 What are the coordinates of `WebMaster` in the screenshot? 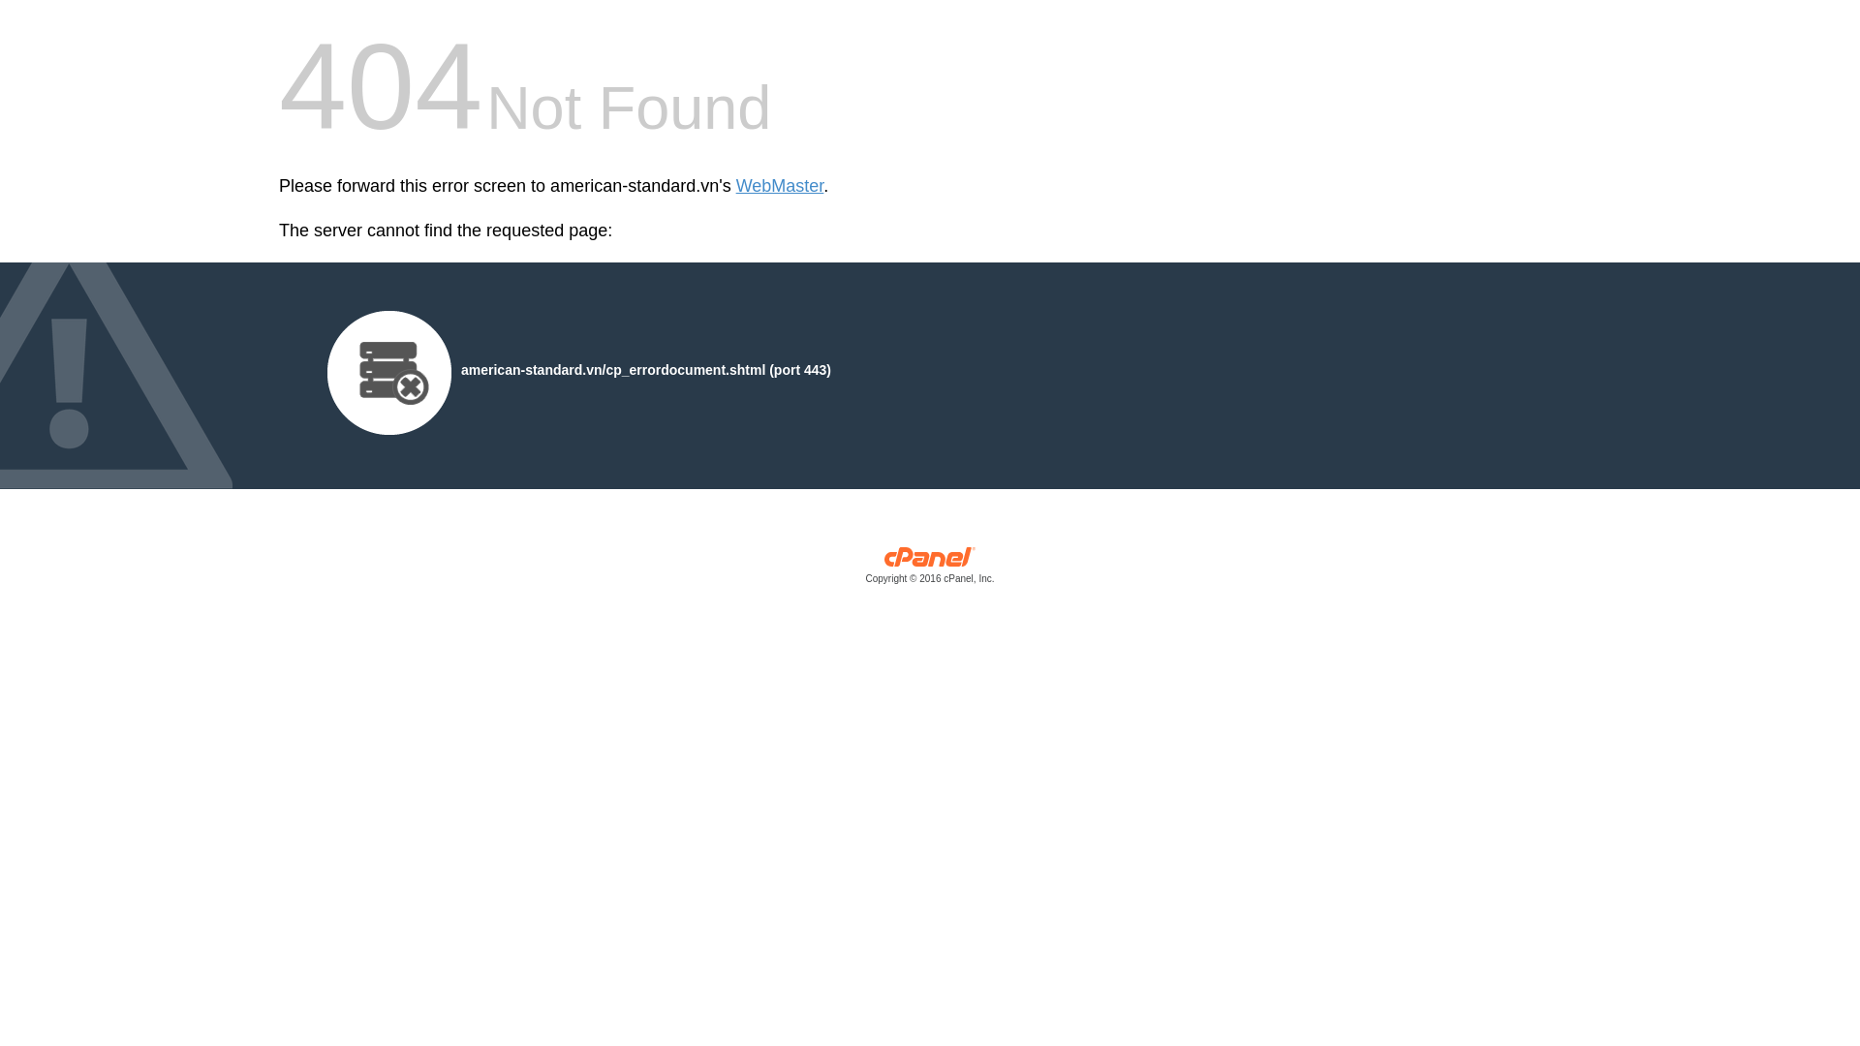 It's located at (780, 186).